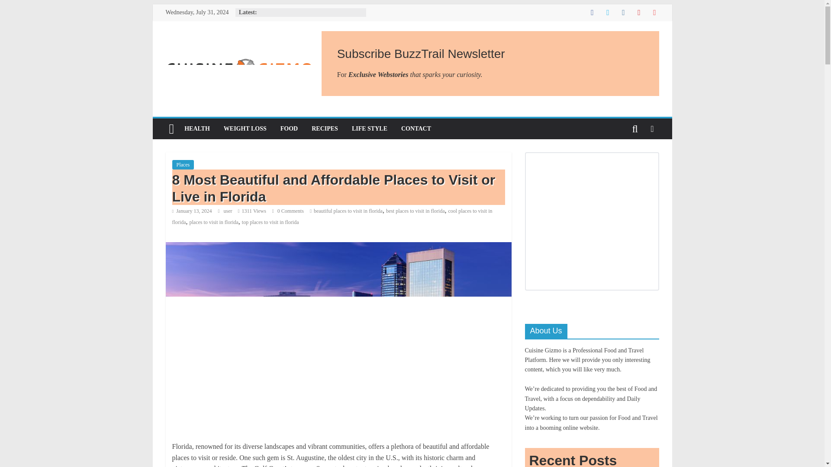 The image size is (831, 467). What do you see at coordinates (415, 211) in the screenshot?
I see `best places to visit in florida` at bounding box center [415, 211].